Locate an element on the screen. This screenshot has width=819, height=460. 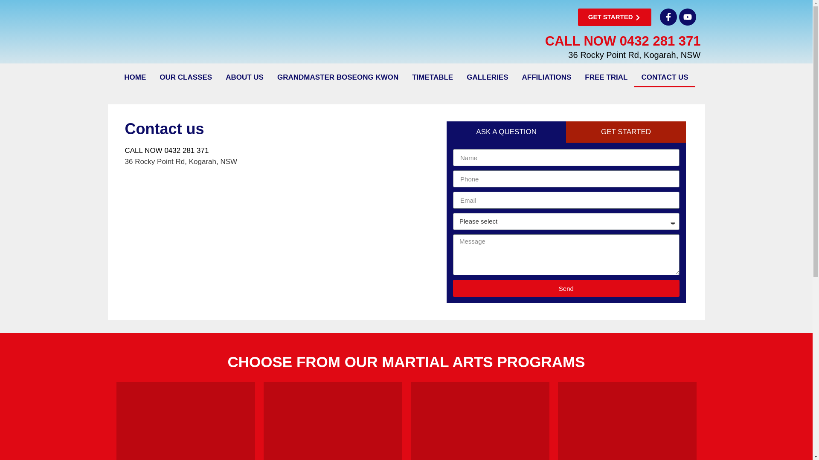
GALLERIES is located at coordinates (487, 78).